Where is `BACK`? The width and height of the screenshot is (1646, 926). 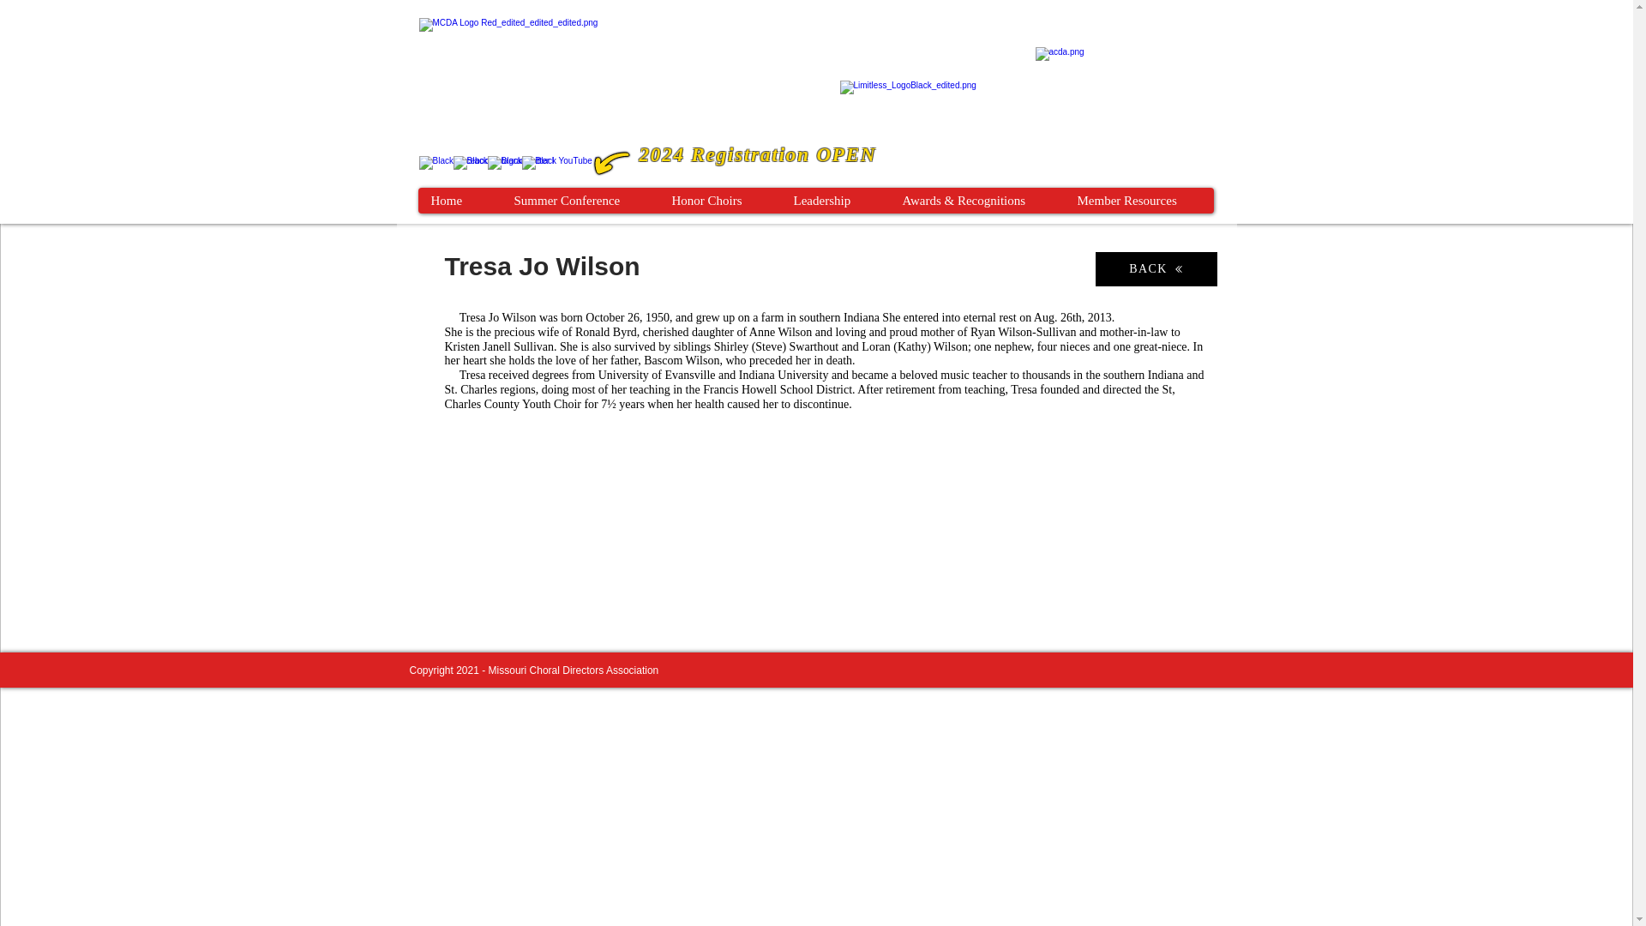
BACK is located at coordinates (1156, 268).